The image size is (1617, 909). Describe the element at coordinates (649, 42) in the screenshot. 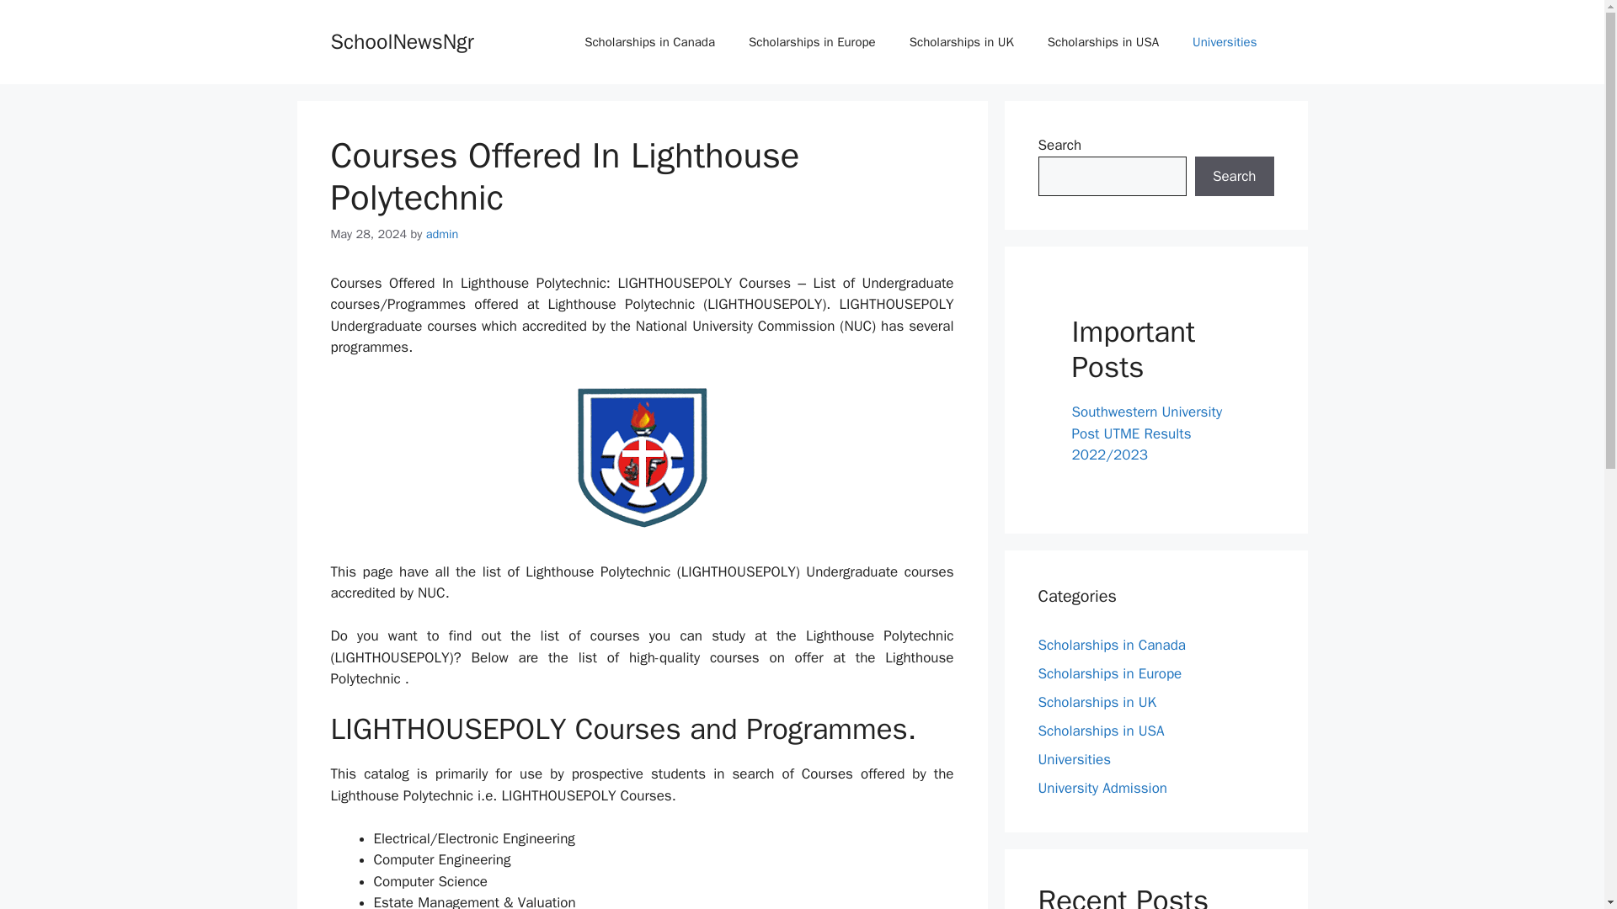

I see `Scholarships in Canada` at that location.